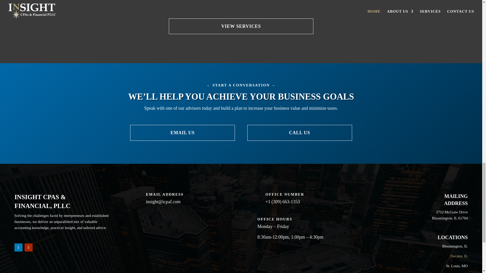 The width and height of the screenshot is (486, 273). I want to click on CALL US, so click(300, 133).